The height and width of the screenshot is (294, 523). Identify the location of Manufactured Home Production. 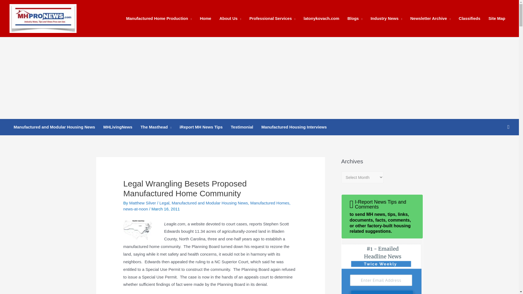
(159, 19).